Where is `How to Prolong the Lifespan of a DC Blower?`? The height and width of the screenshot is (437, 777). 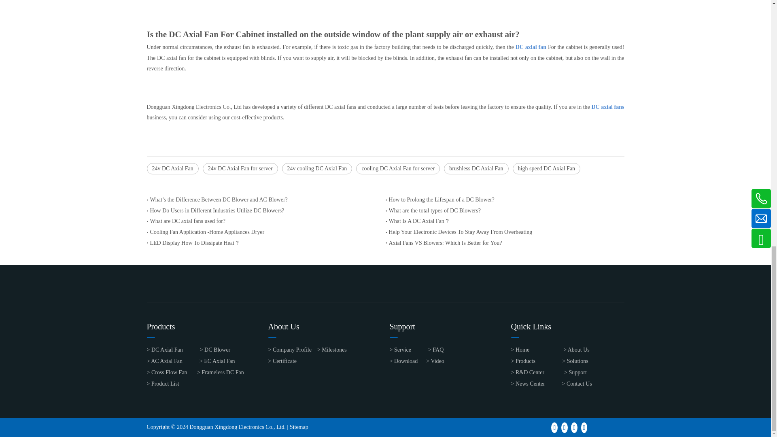
How to Prolong the Lifespan of a DC Blower? is located at coordinates (505, 200).